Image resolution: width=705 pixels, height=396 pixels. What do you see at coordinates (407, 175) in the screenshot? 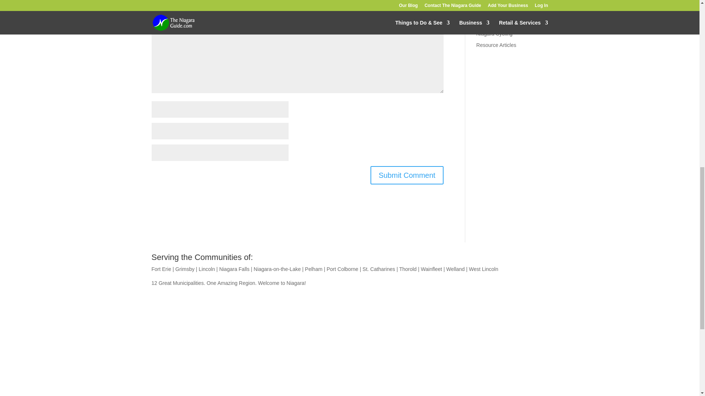
I see `Submit Comment` at bounding box center [407, 175].